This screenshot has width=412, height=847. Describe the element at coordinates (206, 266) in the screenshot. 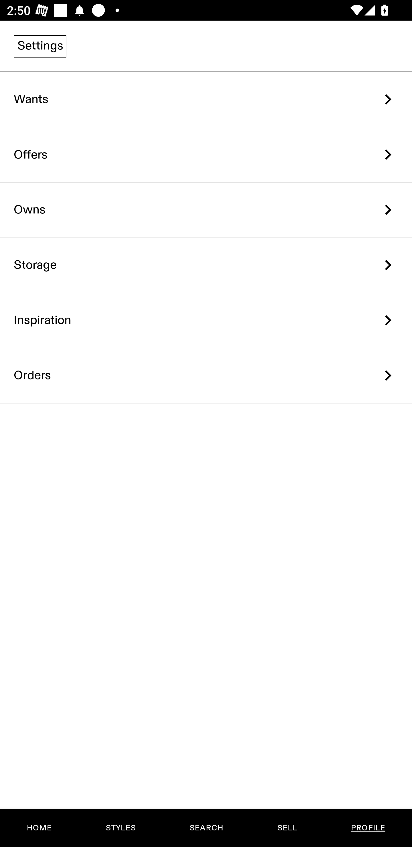

I see `Storage` at that location.